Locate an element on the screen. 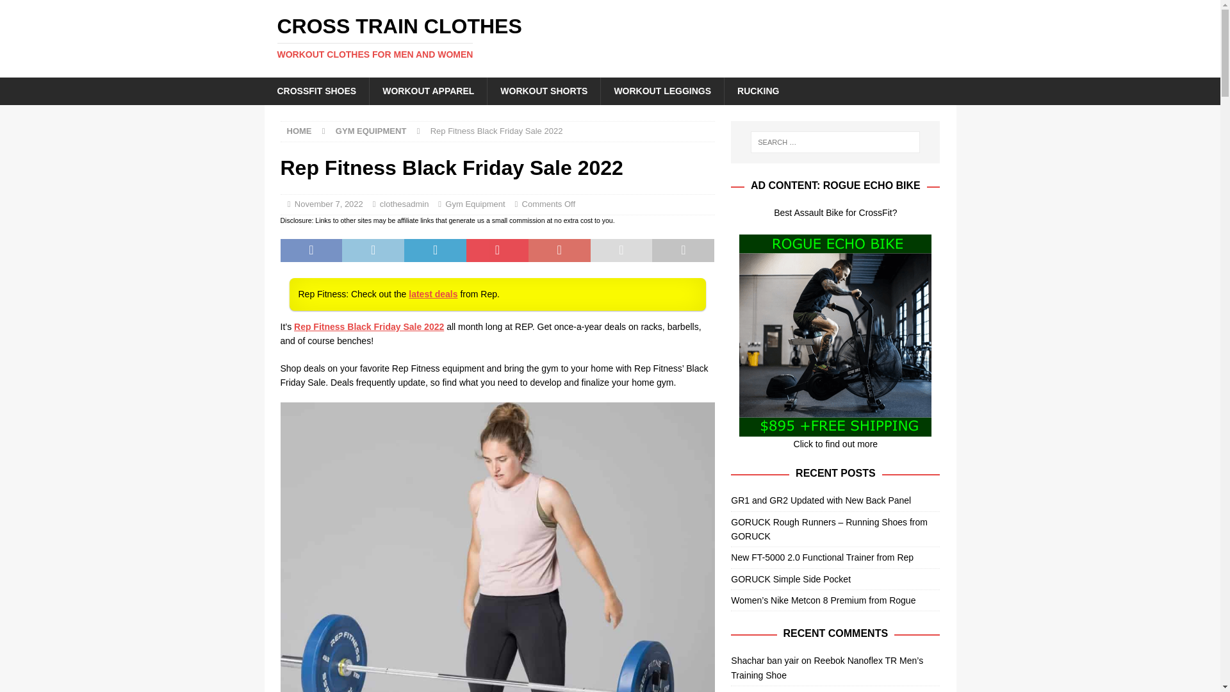 The width and height of the screenshot is (1230, 692). WORKOUT SHORTS is located at coordinates (543, 91).